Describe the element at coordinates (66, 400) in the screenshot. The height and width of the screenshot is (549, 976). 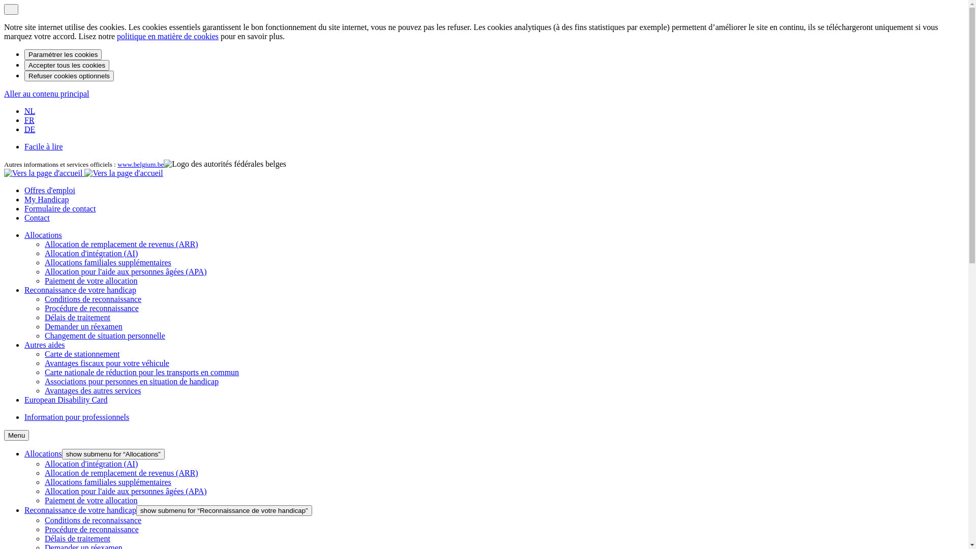
I see `European Disability Card` at that location.